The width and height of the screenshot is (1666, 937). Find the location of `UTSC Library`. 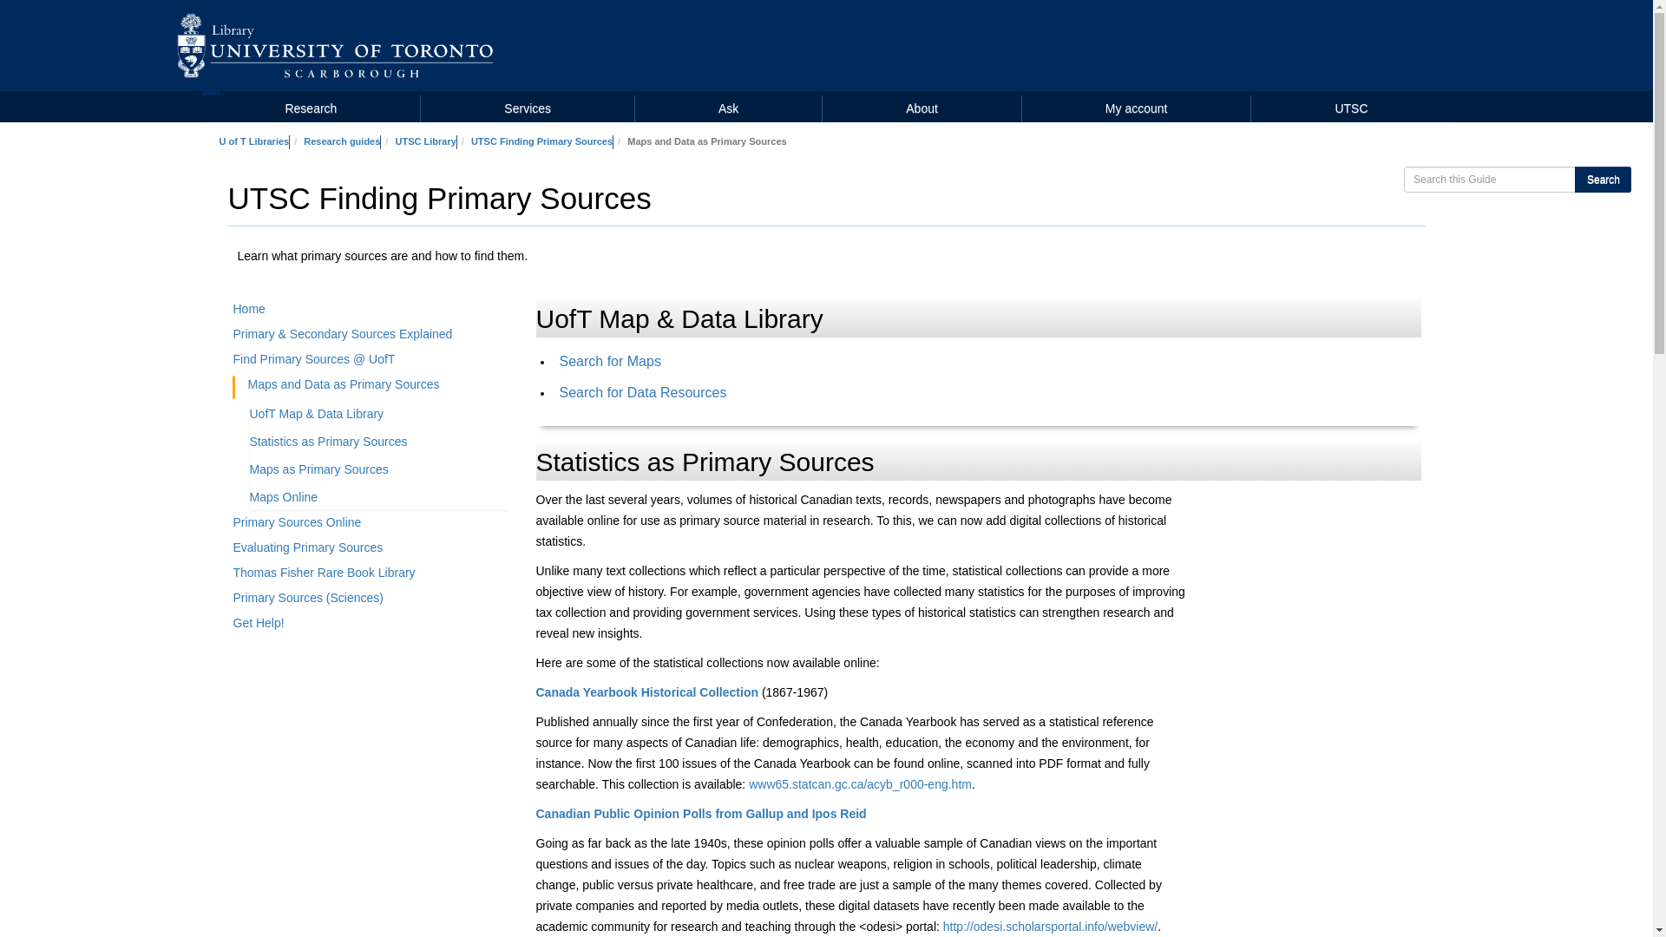

UTSC Library is located at coordinates (425, 141).